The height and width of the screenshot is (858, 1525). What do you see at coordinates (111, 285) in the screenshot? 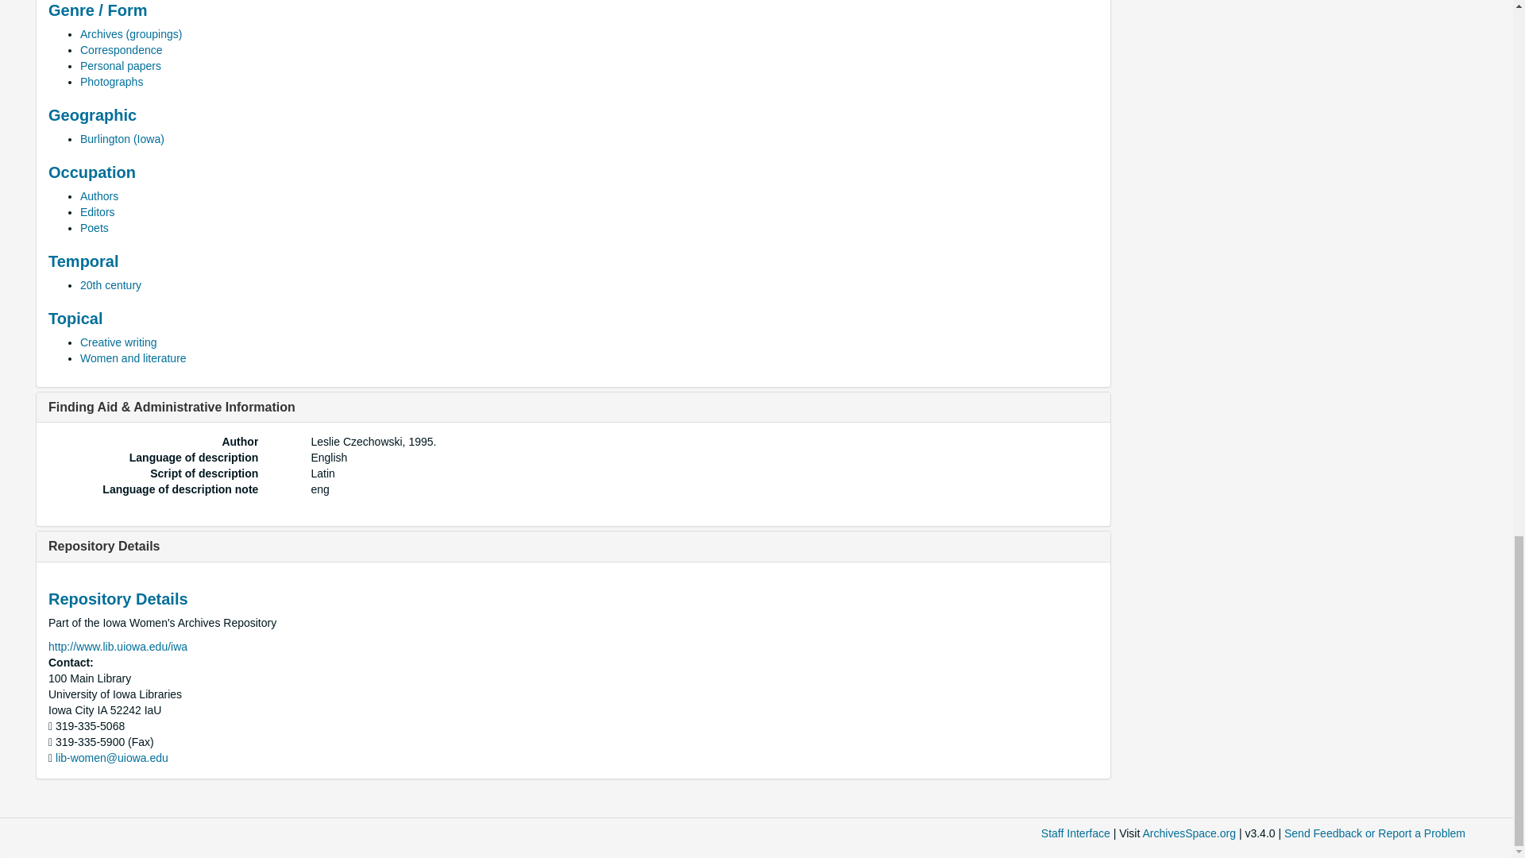
I see `20th century` at bounding box center [111, 285].